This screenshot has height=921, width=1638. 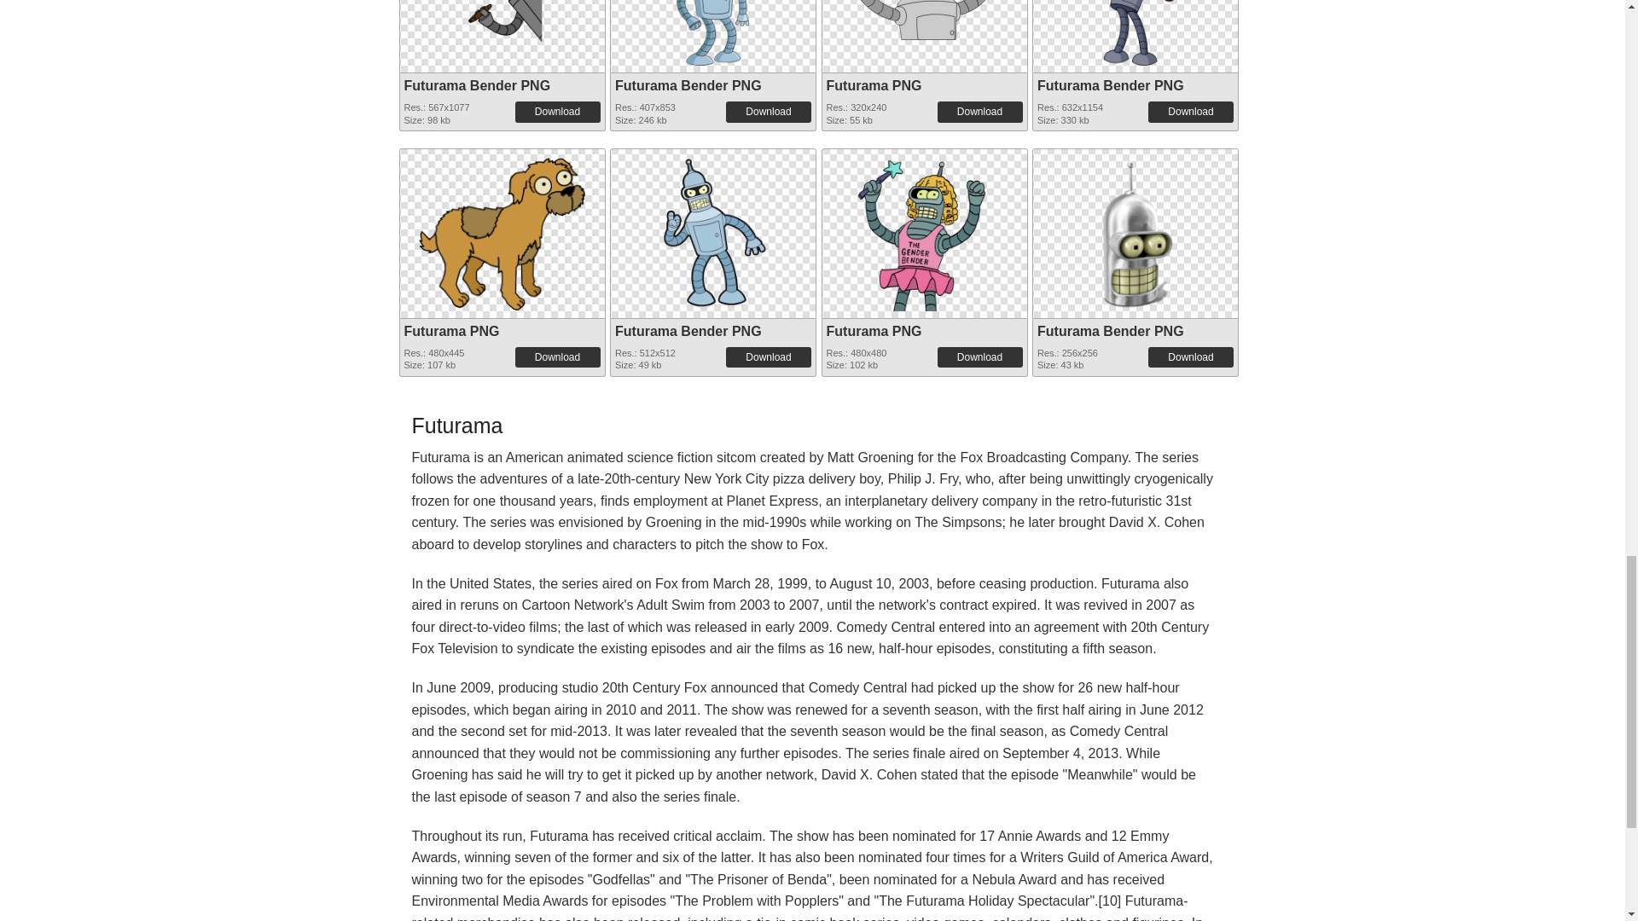 What do you see at coordinates (873, 85) in the screenshot?
I see `Futurama PNG` at bounding box center [873, 85].